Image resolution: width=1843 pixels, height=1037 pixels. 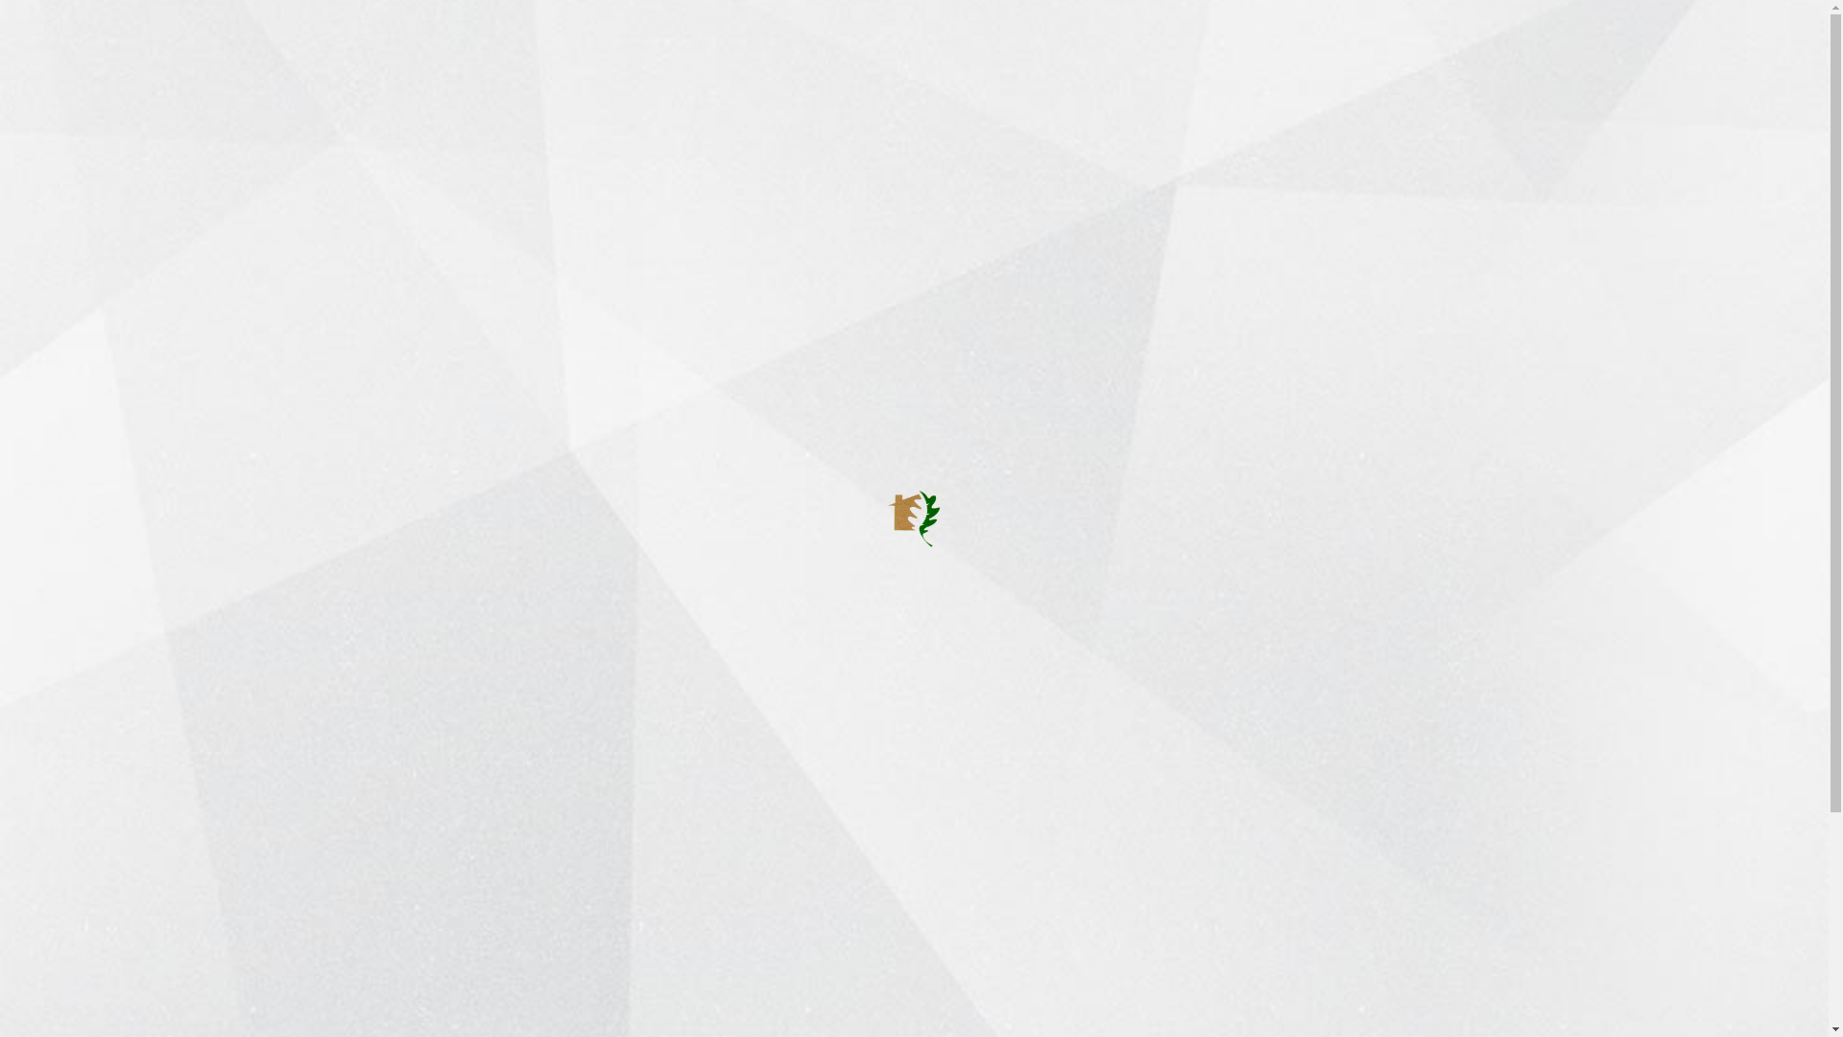 I want to click on Partners, so click(x=981, y=48).